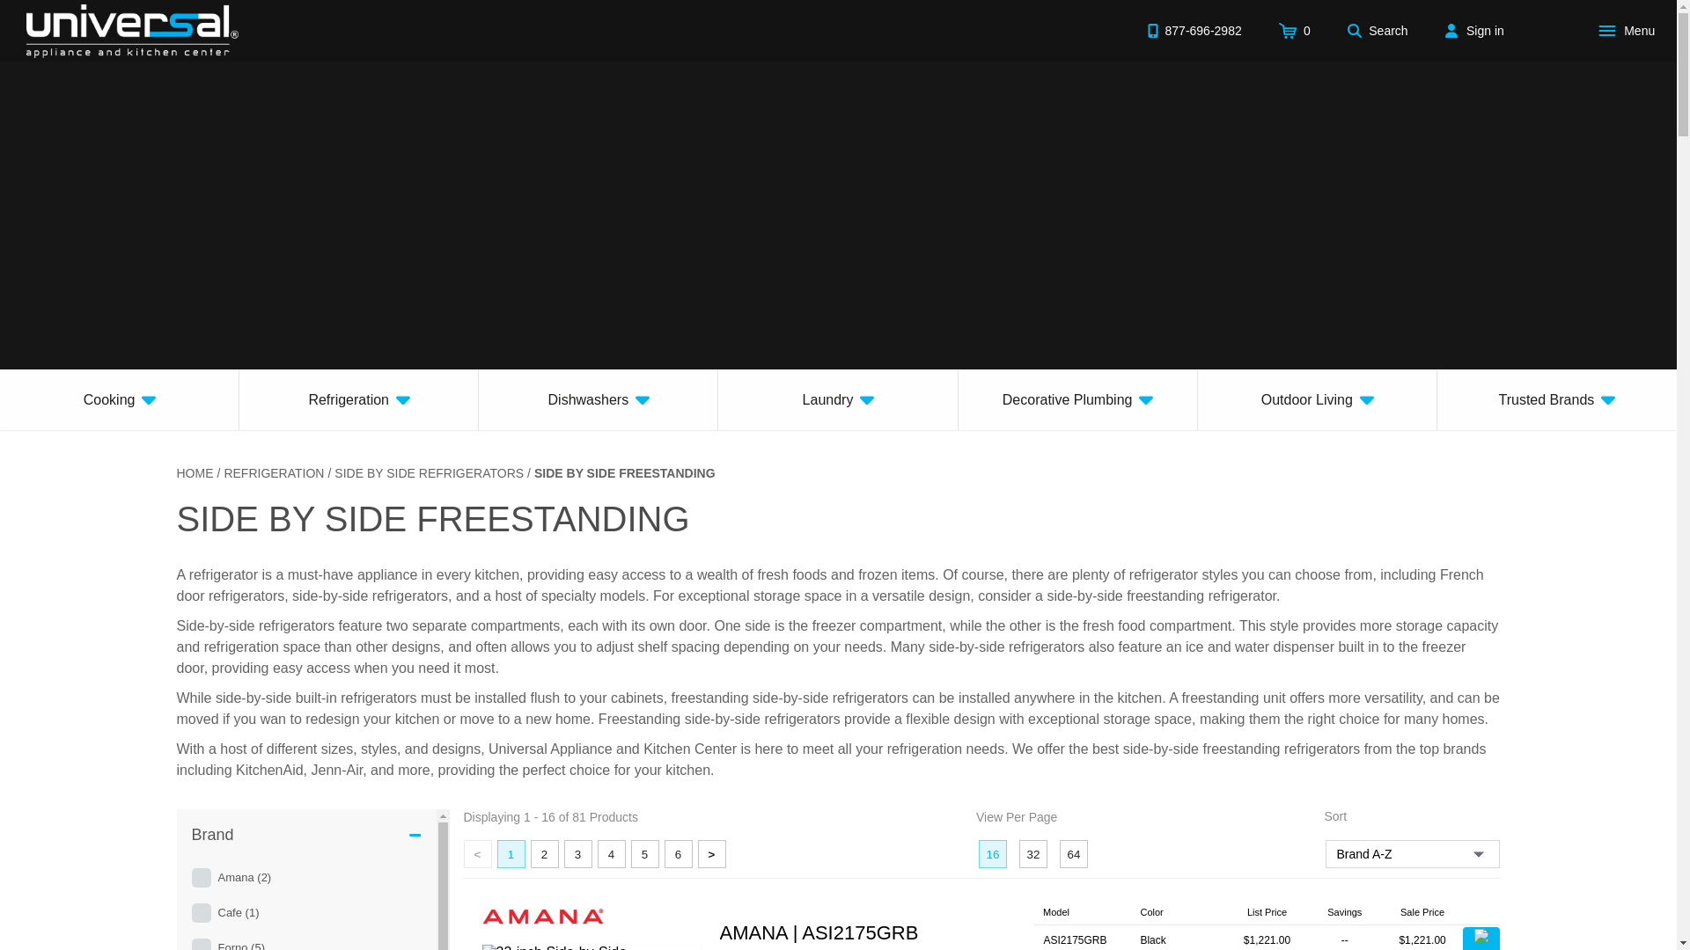 The width and height of the screenshot is (1690, 950). Describe the element at coordinates (1267, 938) in the screenshot. I see `ASI2175GRB Black` at that location.